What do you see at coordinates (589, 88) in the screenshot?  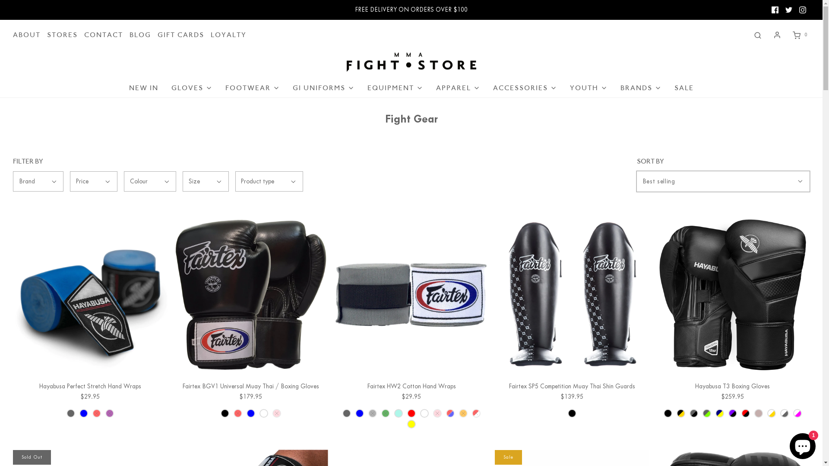 I see `YOUTH` at bounding box center [589, 88].